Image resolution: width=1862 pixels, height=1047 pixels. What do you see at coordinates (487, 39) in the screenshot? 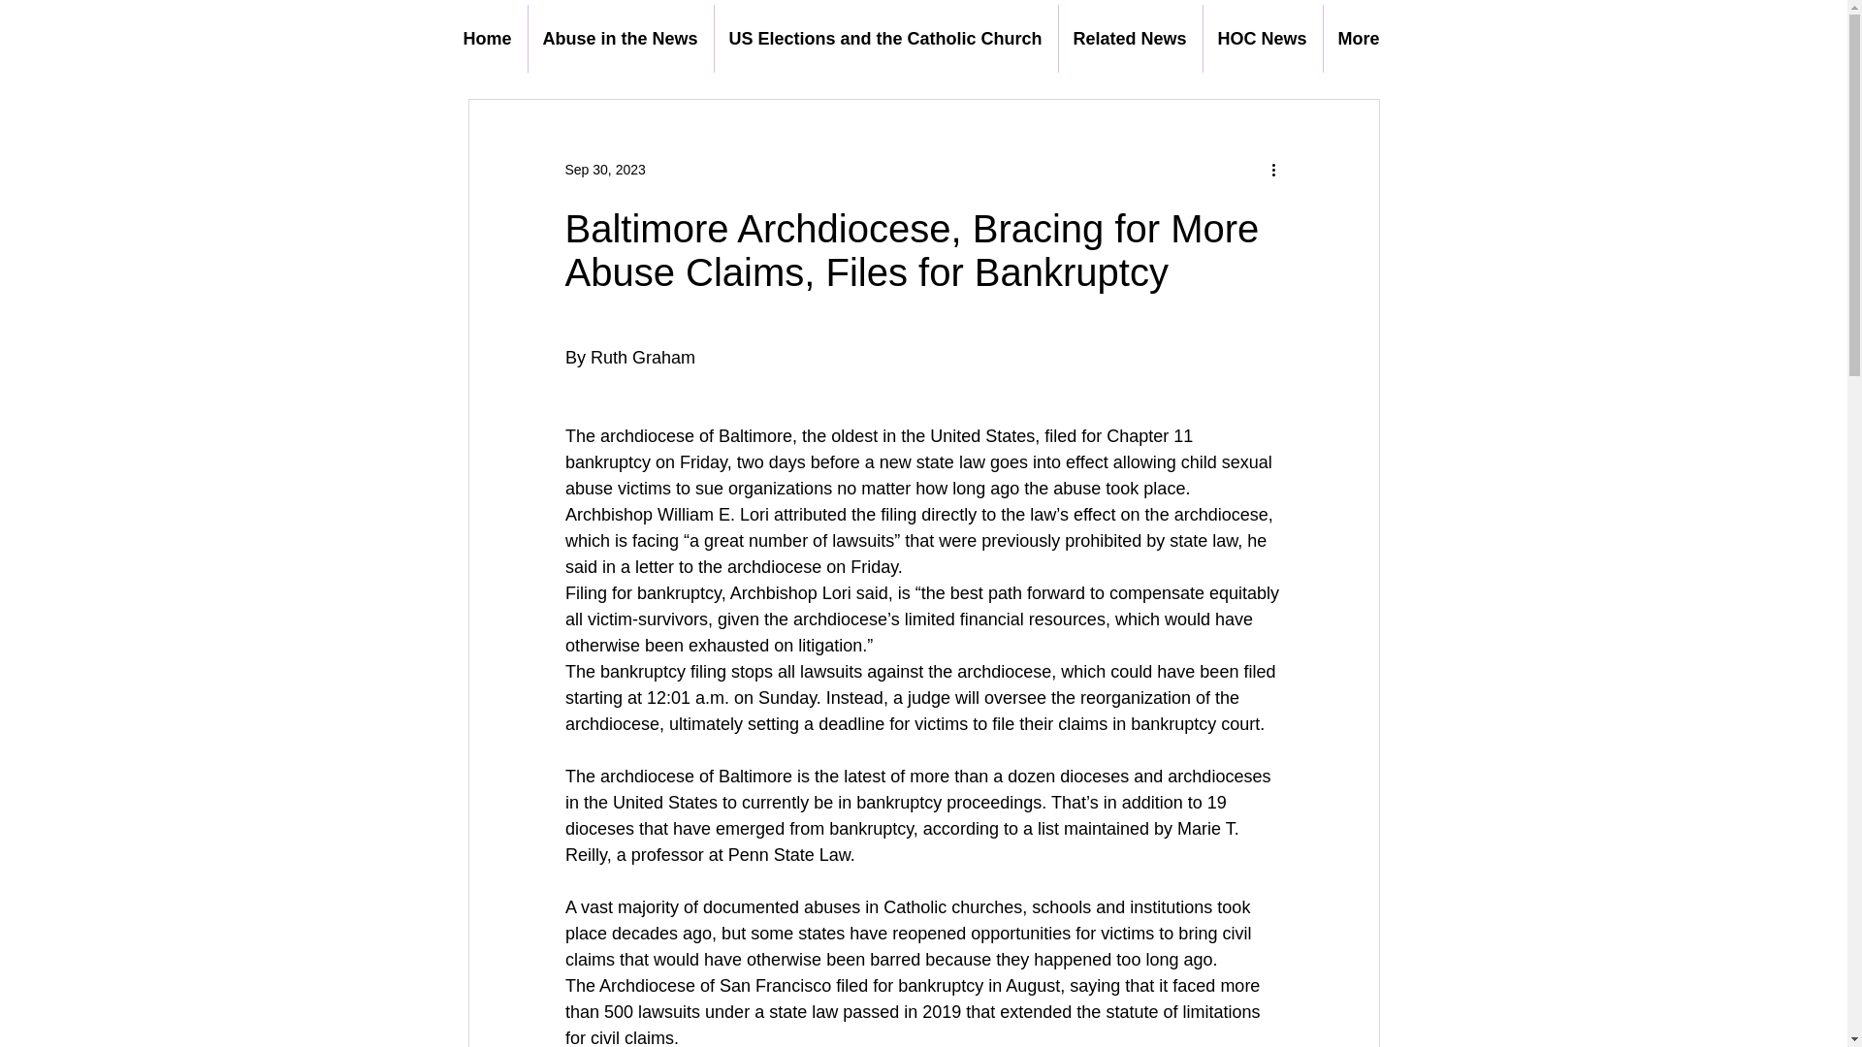
I see `Home` at bounding box center [487, 39].